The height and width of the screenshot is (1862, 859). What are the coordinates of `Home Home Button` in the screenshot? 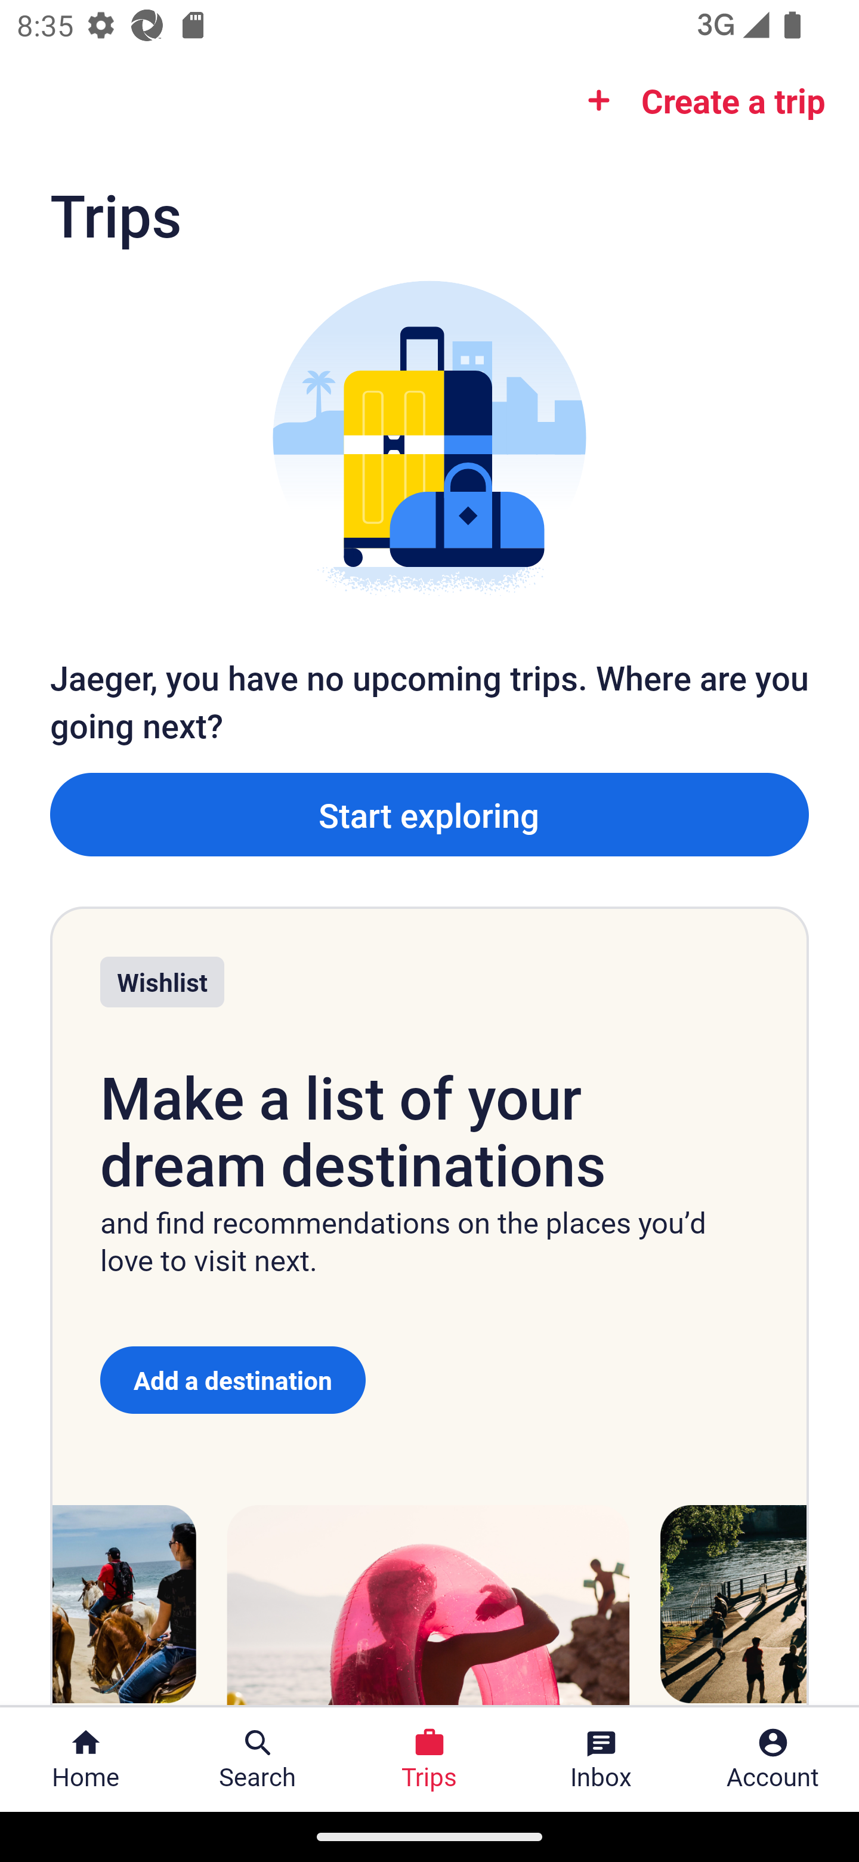 It's located at (86, 1759).